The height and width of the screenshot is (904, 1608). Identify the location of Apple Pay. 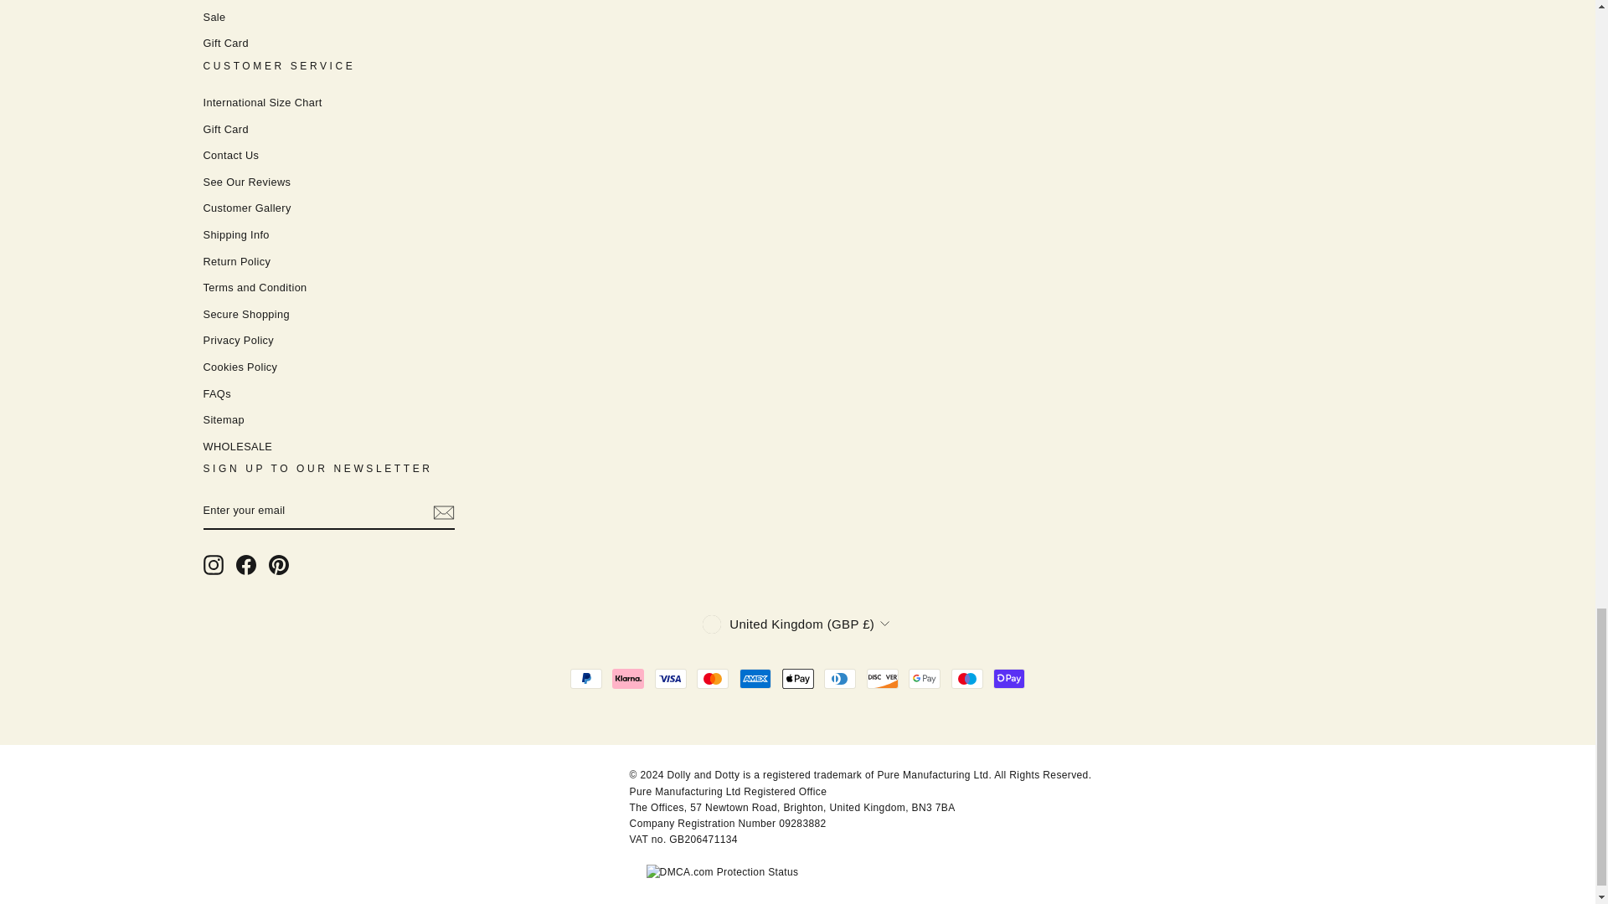
(797, 678).